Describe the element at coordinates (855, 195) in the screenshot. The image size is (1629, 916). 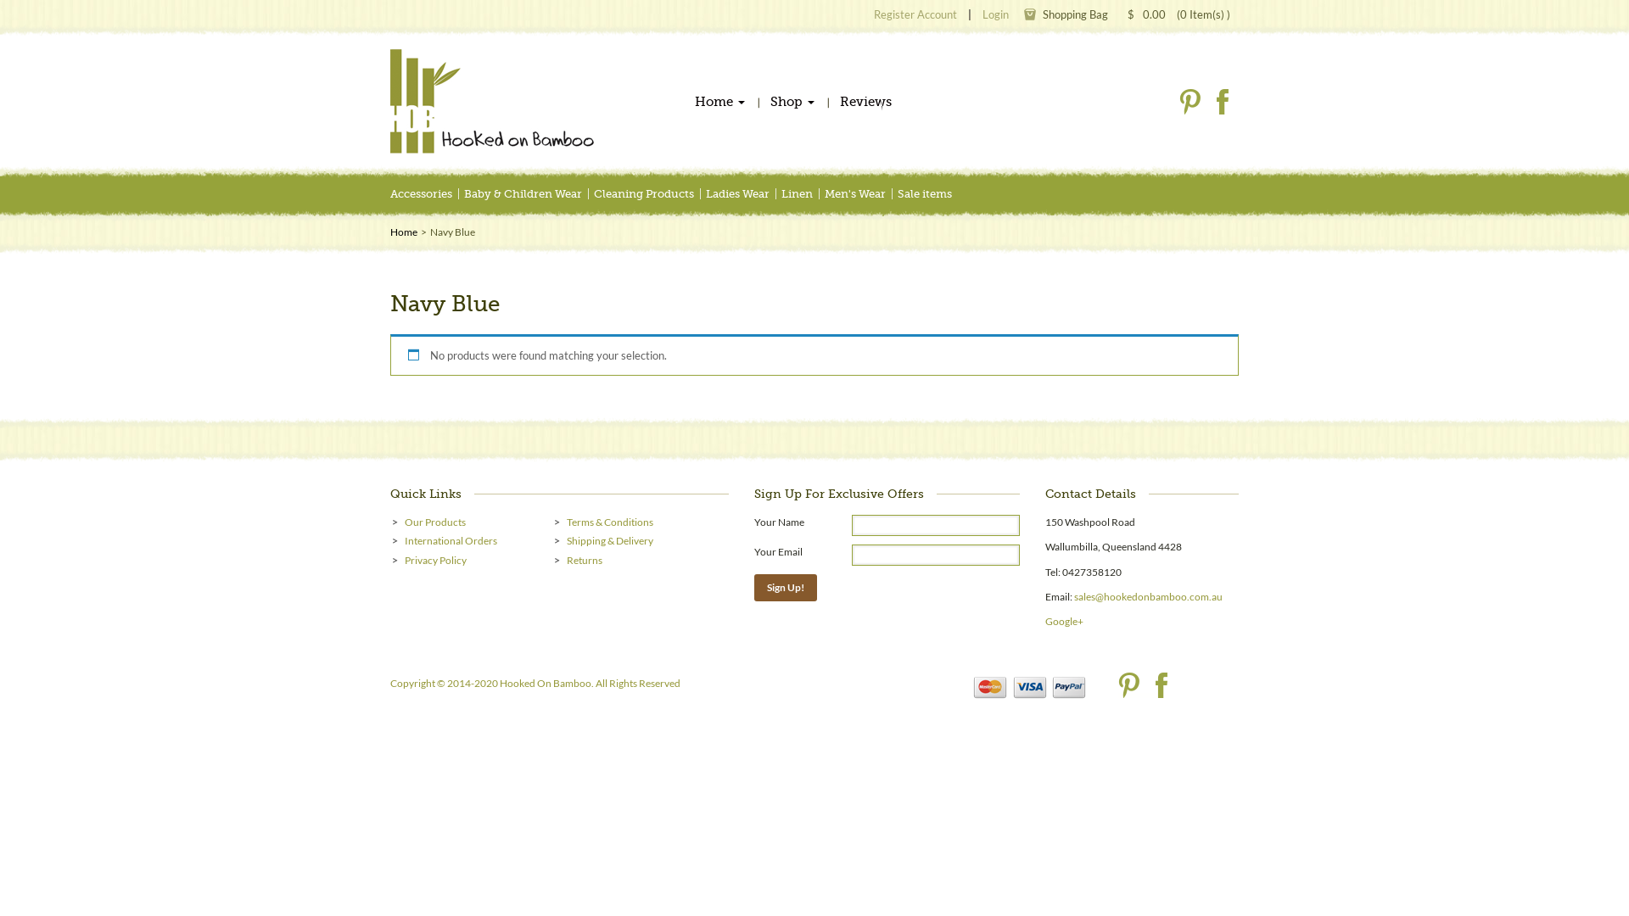
I see `Men's Wear` at that location.